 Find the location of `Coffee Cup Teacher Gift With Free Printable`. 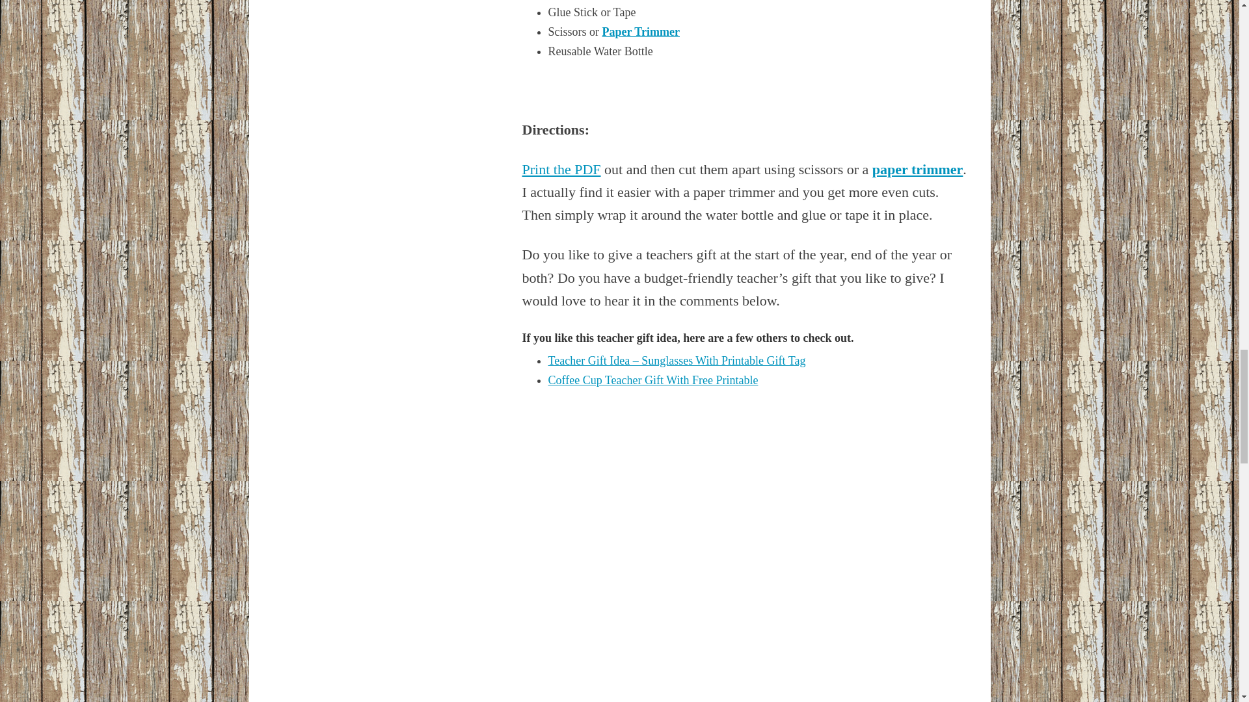

Coffee Cup Teacher Gift With Free Printable is located at coordinates (653, 380).